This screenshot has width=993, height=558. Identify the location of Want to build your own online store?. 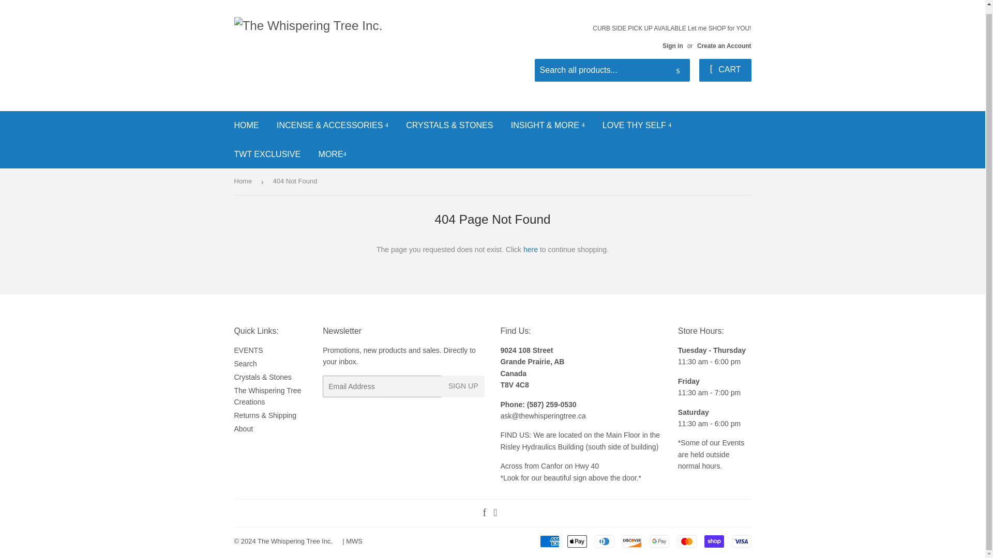
(354, 541).